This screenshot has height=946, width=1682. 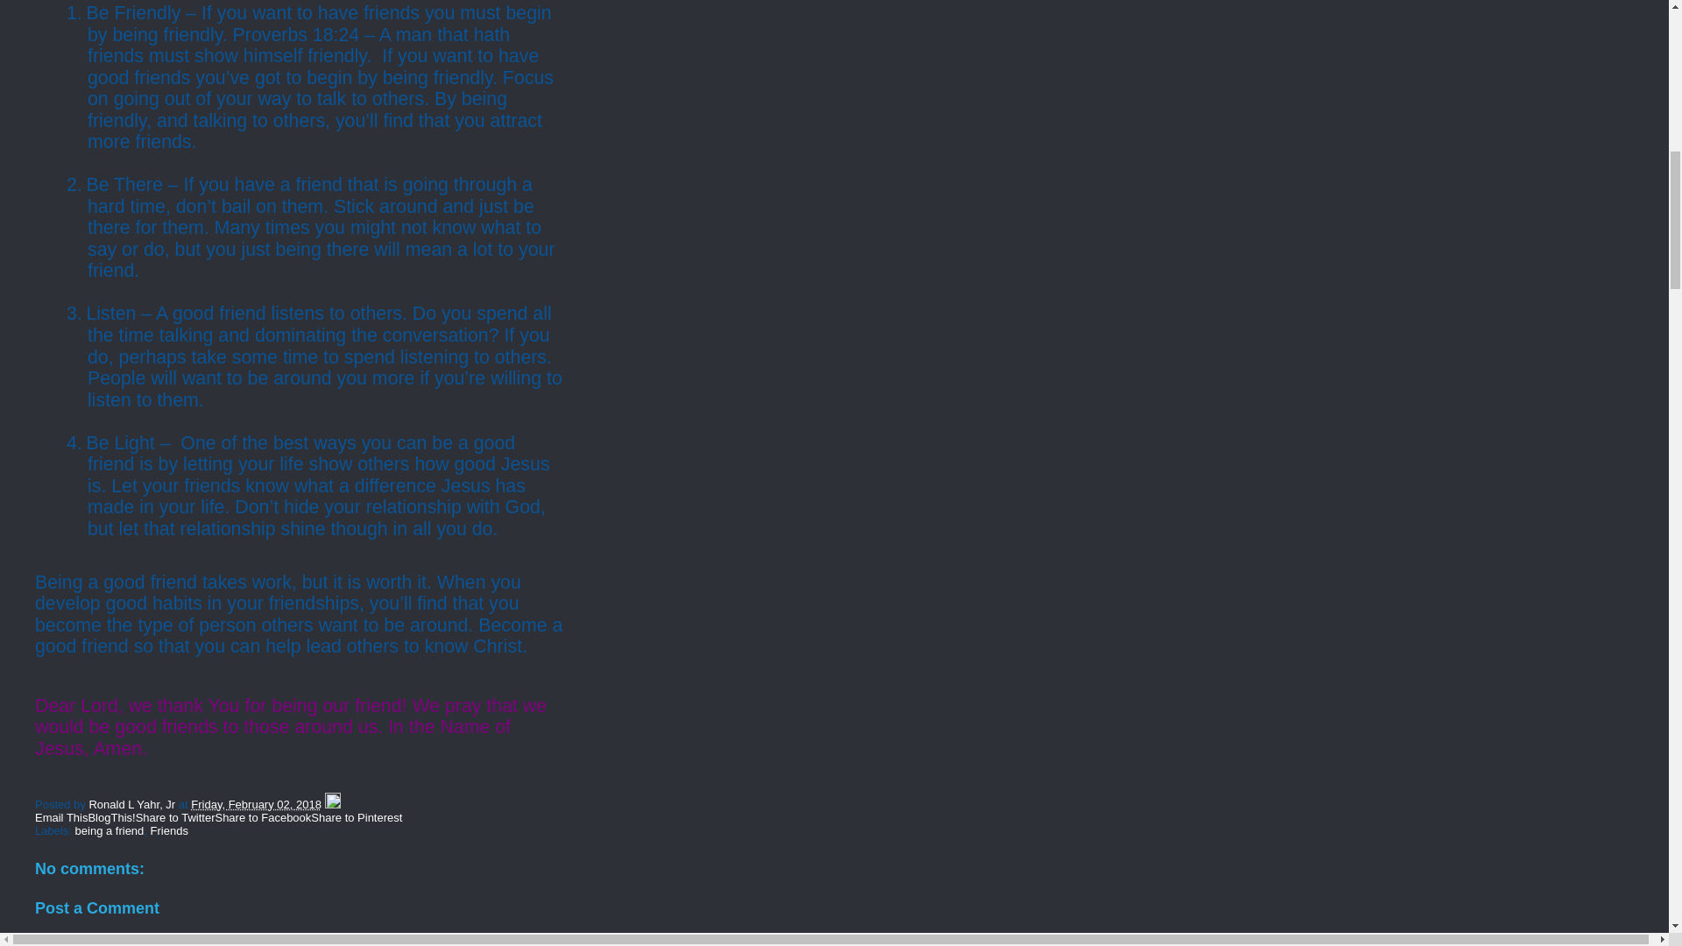 I want to click on Share to Twitter, so click(x=175, y=816).